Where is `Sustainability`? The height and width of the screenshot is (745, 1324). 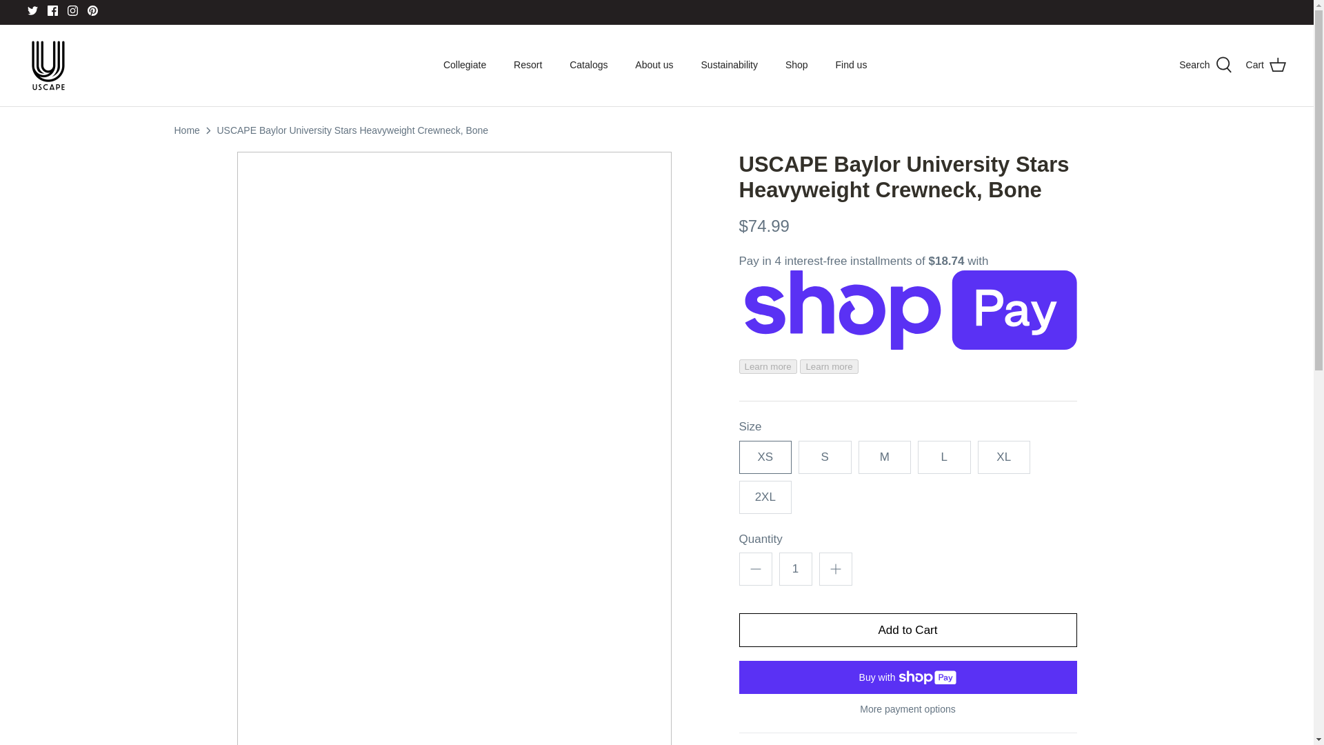 Sustainability is located at coordinates (730, 65).